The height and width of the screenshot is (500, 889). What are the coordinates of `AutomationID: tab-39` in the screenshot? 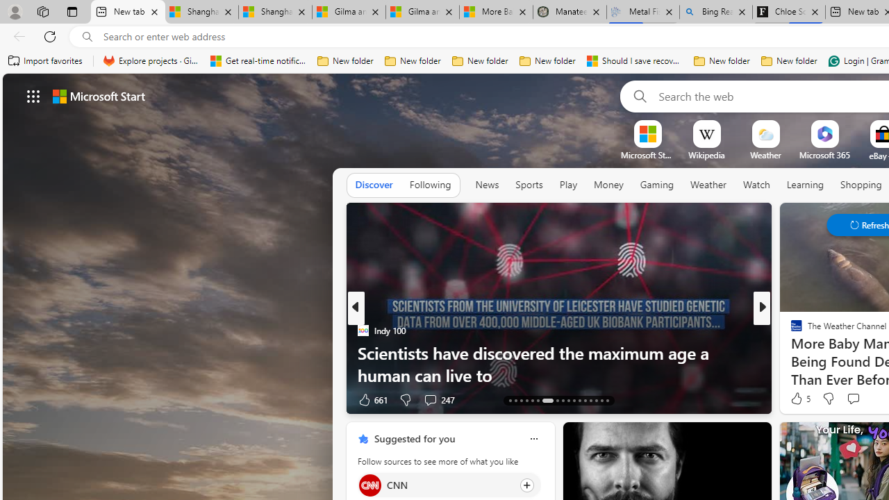 It's located at (590, 400).